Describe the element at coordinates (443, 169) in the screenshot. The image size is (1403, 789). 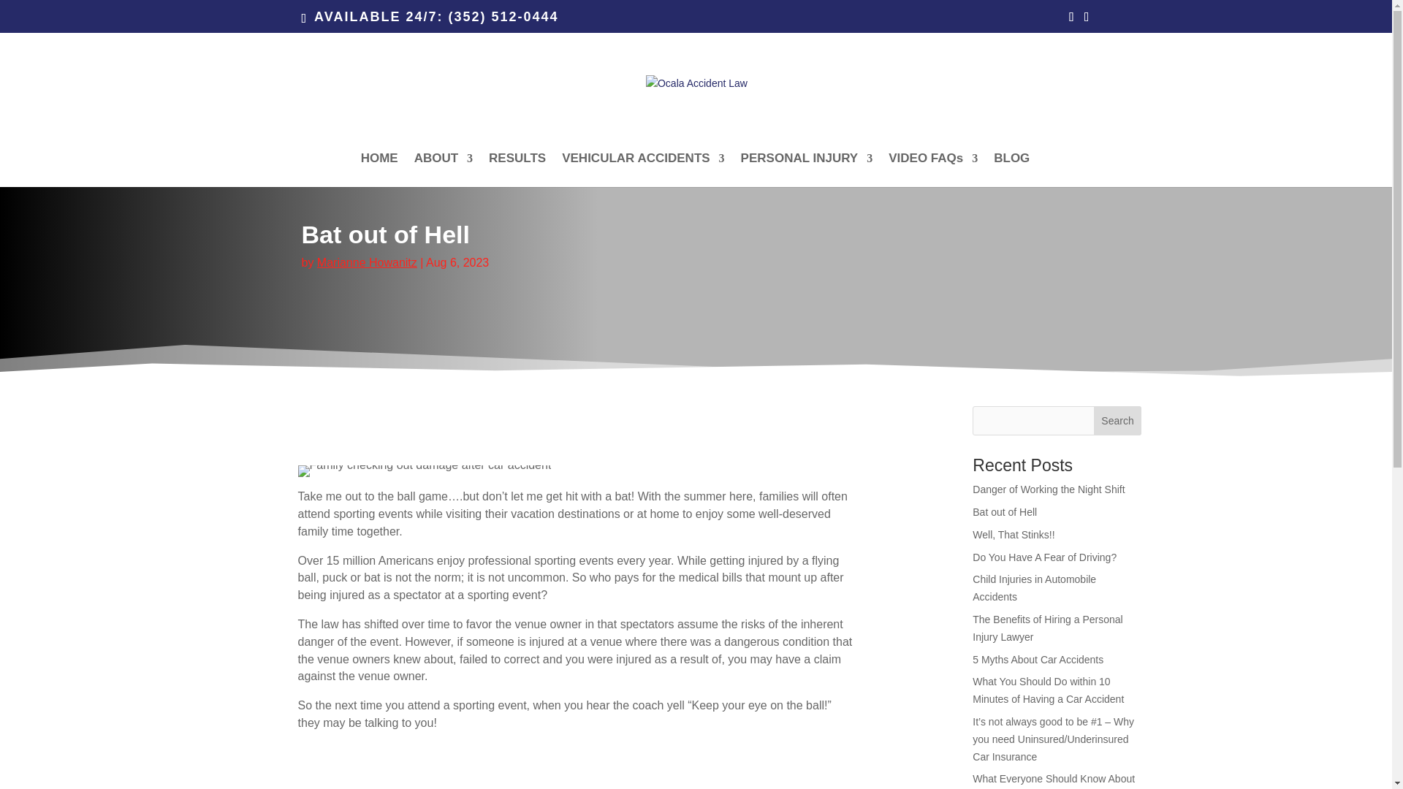
I see `ABOUT` at that location.